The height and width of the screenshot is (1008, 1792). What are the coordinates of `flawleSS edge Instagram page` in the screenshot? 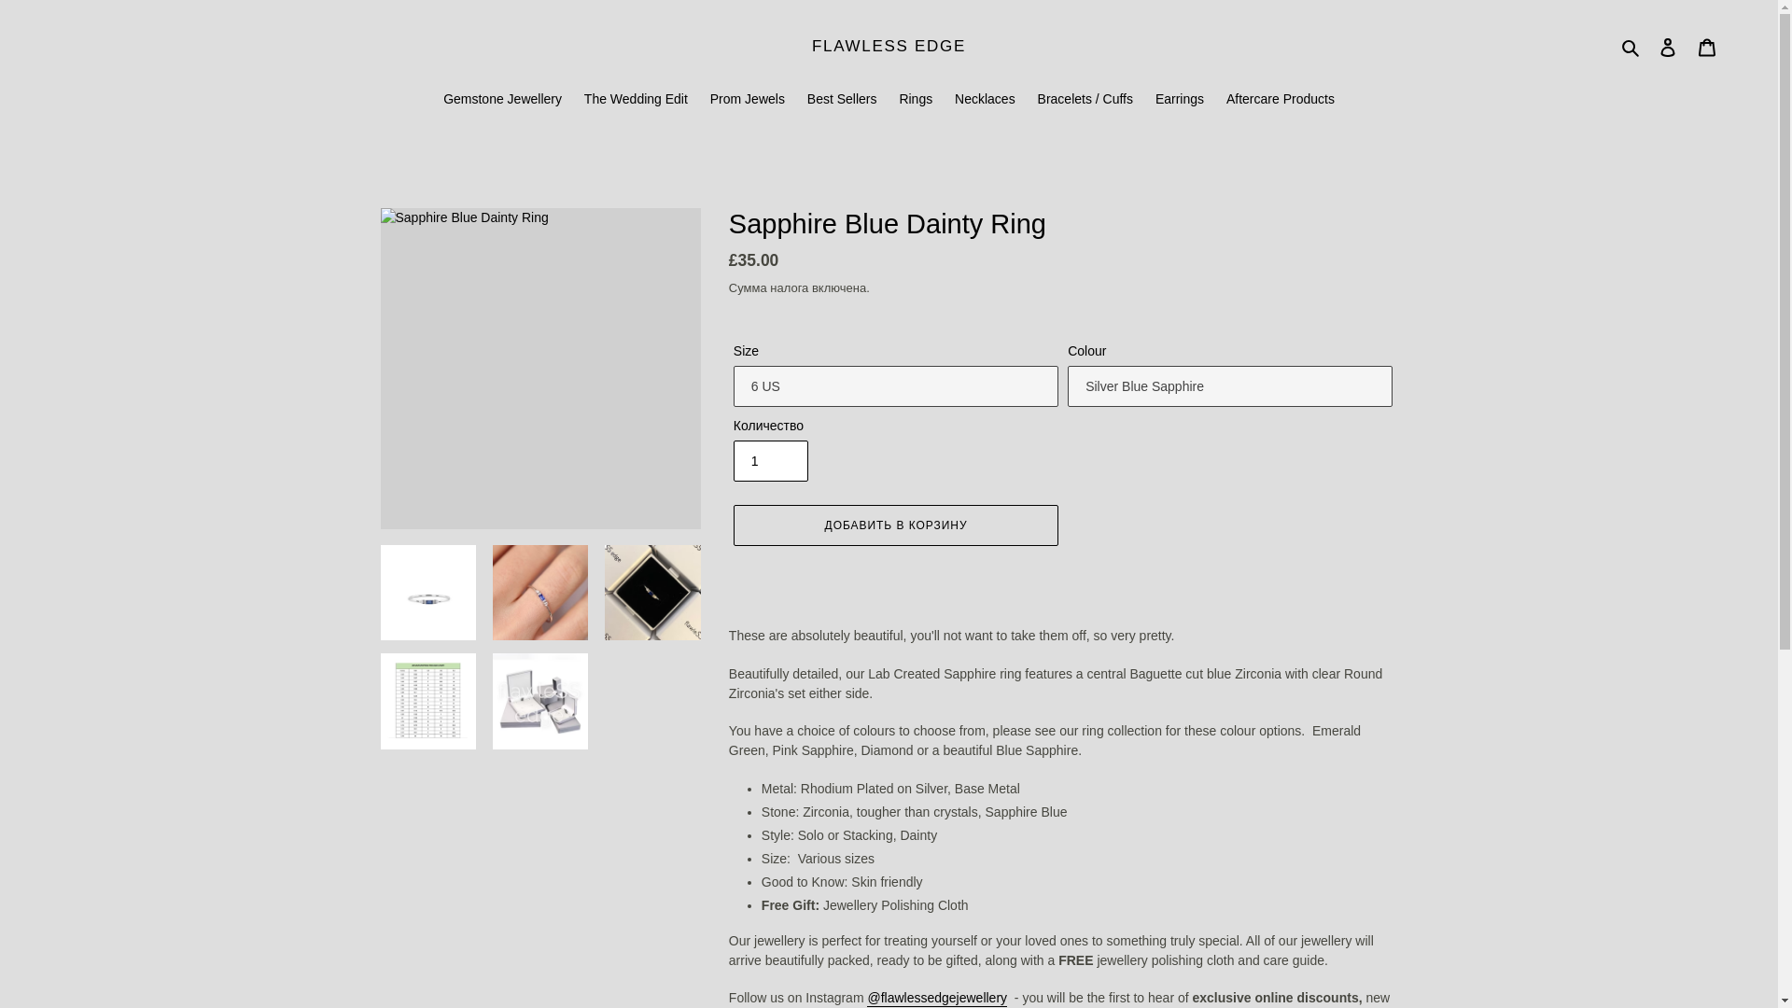 It's located at (937, 998).